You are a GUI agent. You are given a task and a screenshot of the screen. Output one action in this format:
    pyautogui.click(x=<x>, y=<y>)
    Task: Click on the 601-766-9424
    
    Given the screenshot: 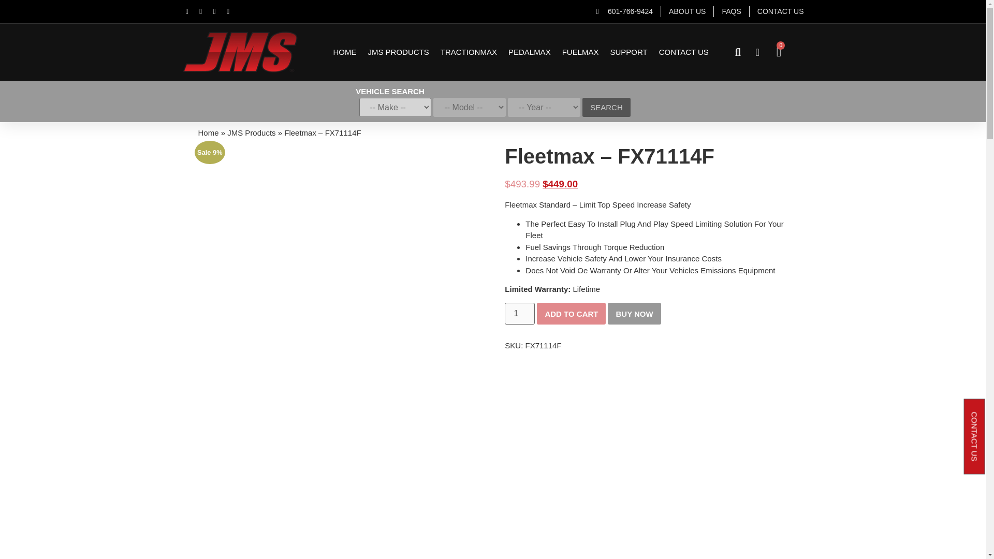 What is the action you would take?
    pyautogui.click(x=624, y=11)
    